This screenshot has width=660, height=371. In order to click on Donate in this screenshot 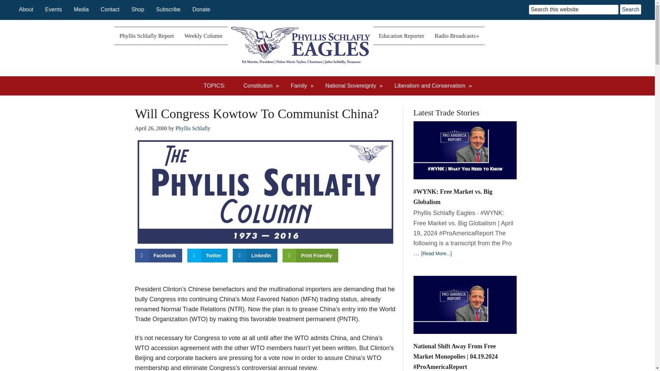, I will do `click(201, 9)`.